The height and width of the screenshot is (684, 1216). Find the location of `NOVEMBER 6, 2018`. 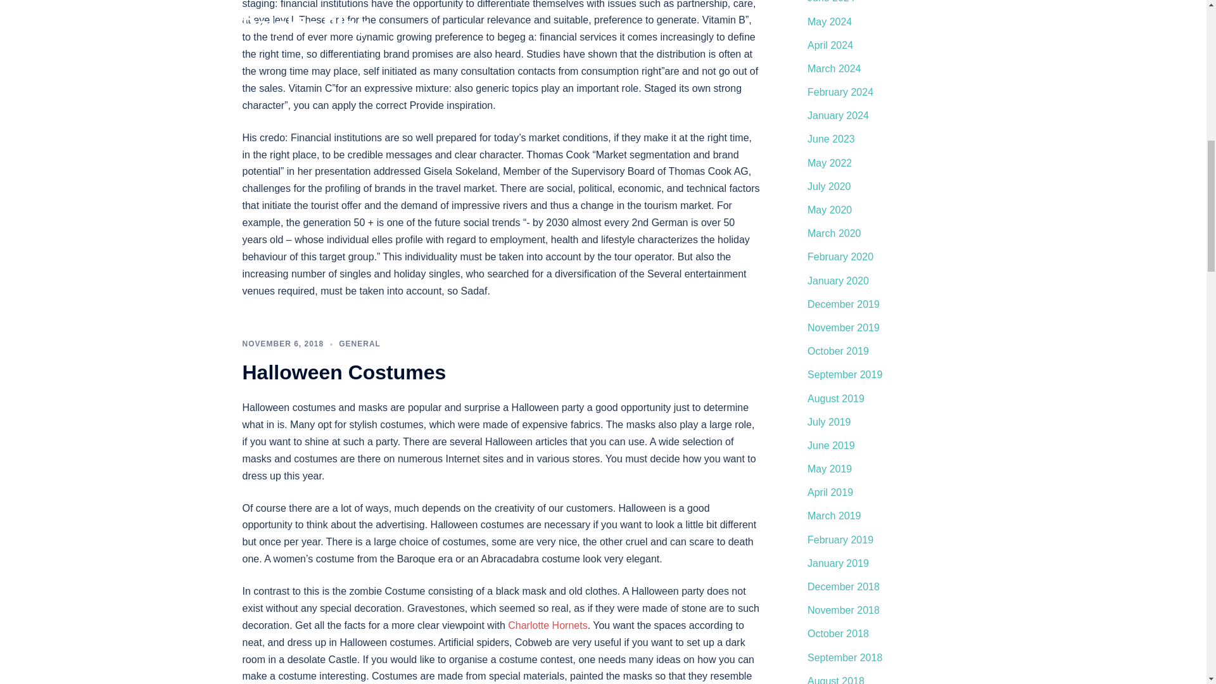

NOVEMBER 6, 2018 is located at coordinates (282, 343).